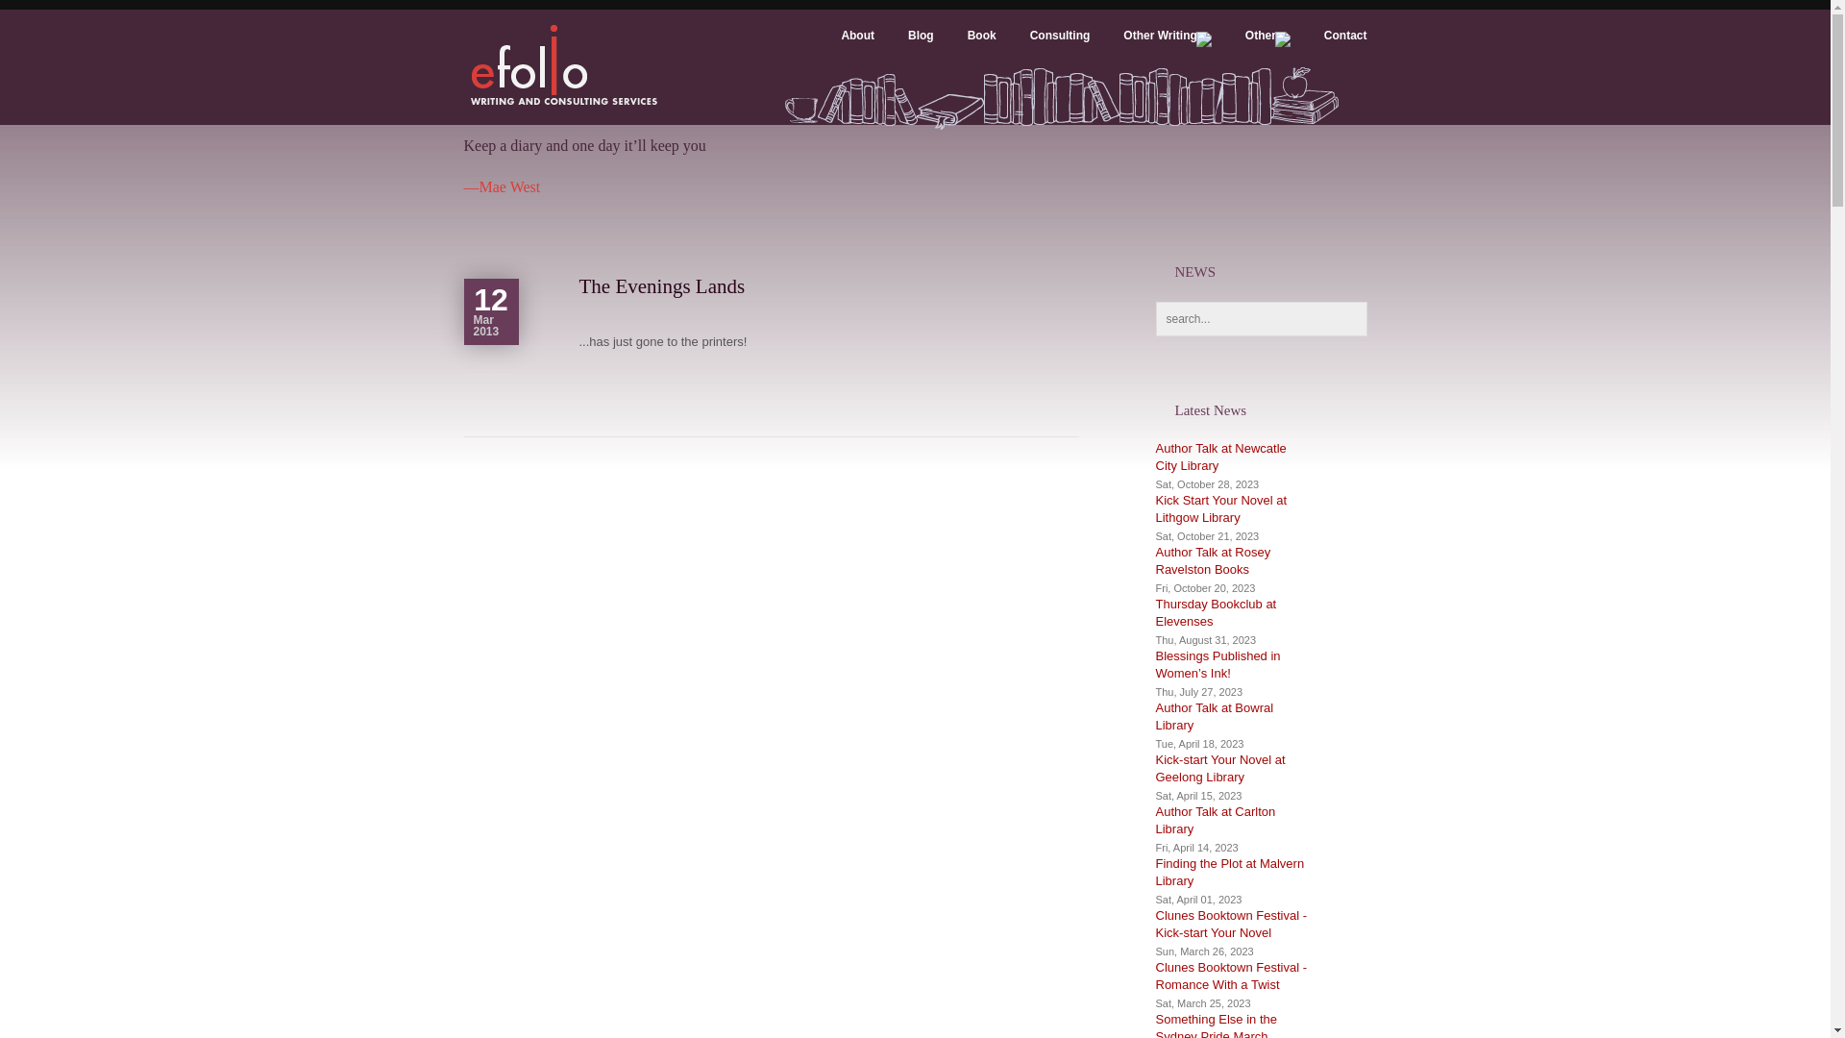 This screenshot has height=1038, width=1845. I want to click on Author Talk at Bowral Library, so click(1215, 717).